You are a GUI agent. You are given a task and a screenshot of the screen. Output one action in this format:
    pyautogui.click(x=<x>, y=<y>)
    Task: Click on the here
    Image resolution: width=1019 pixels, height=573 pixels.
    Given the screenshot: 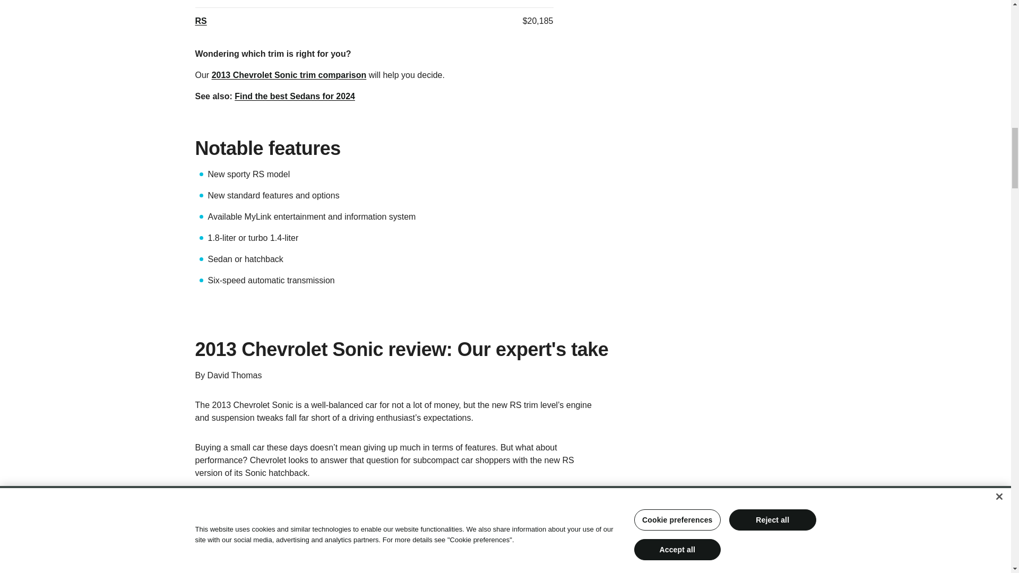 What is the action you would take?
    pyautogui.click(x=534, y=515)
    